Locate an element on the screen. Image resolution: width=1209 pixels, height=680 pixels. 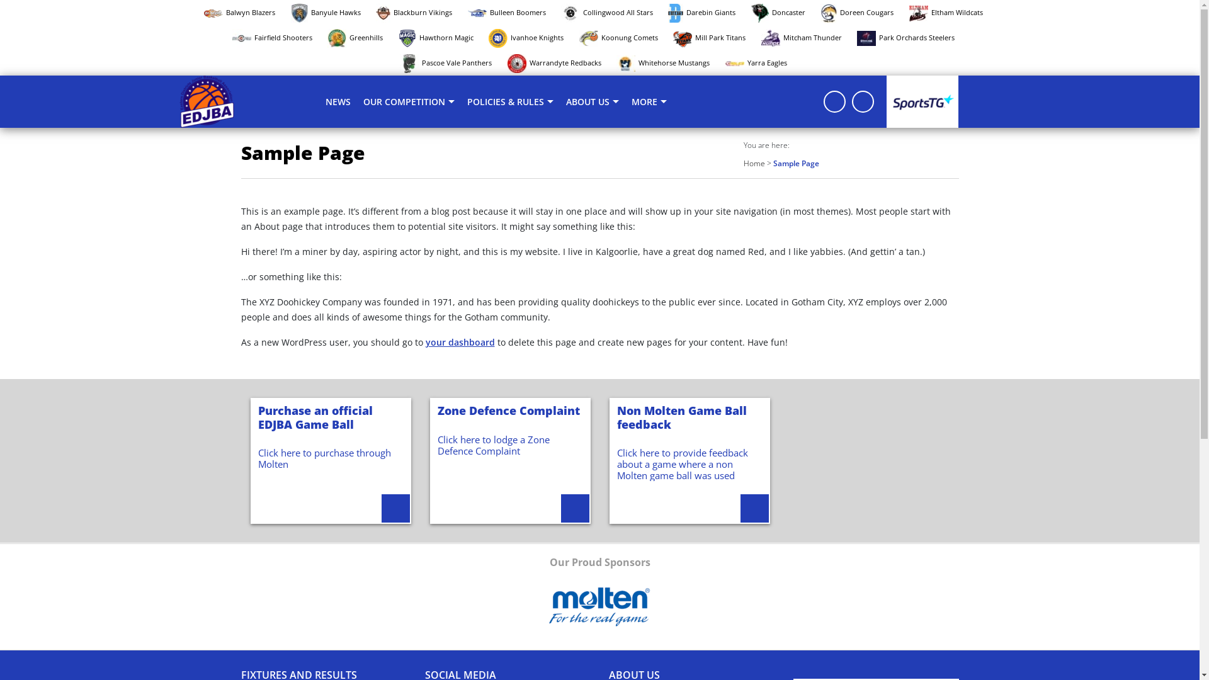
OUR COMPETITION is located at coordinates (409, 102).